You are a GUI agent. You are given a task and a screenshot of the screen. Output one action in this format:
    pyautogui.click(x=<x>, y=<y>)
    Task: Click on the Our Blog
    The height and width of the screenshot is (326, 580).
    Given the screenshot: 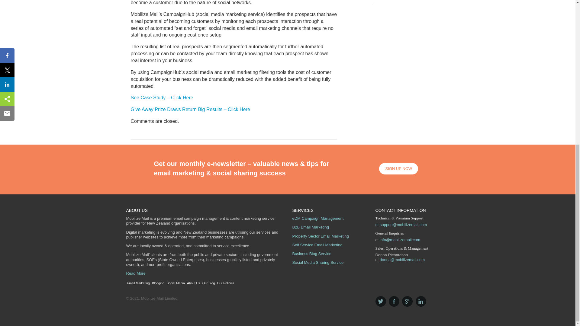 What is the action you would take?
    pyautogui.click(x=209, y=283)
    